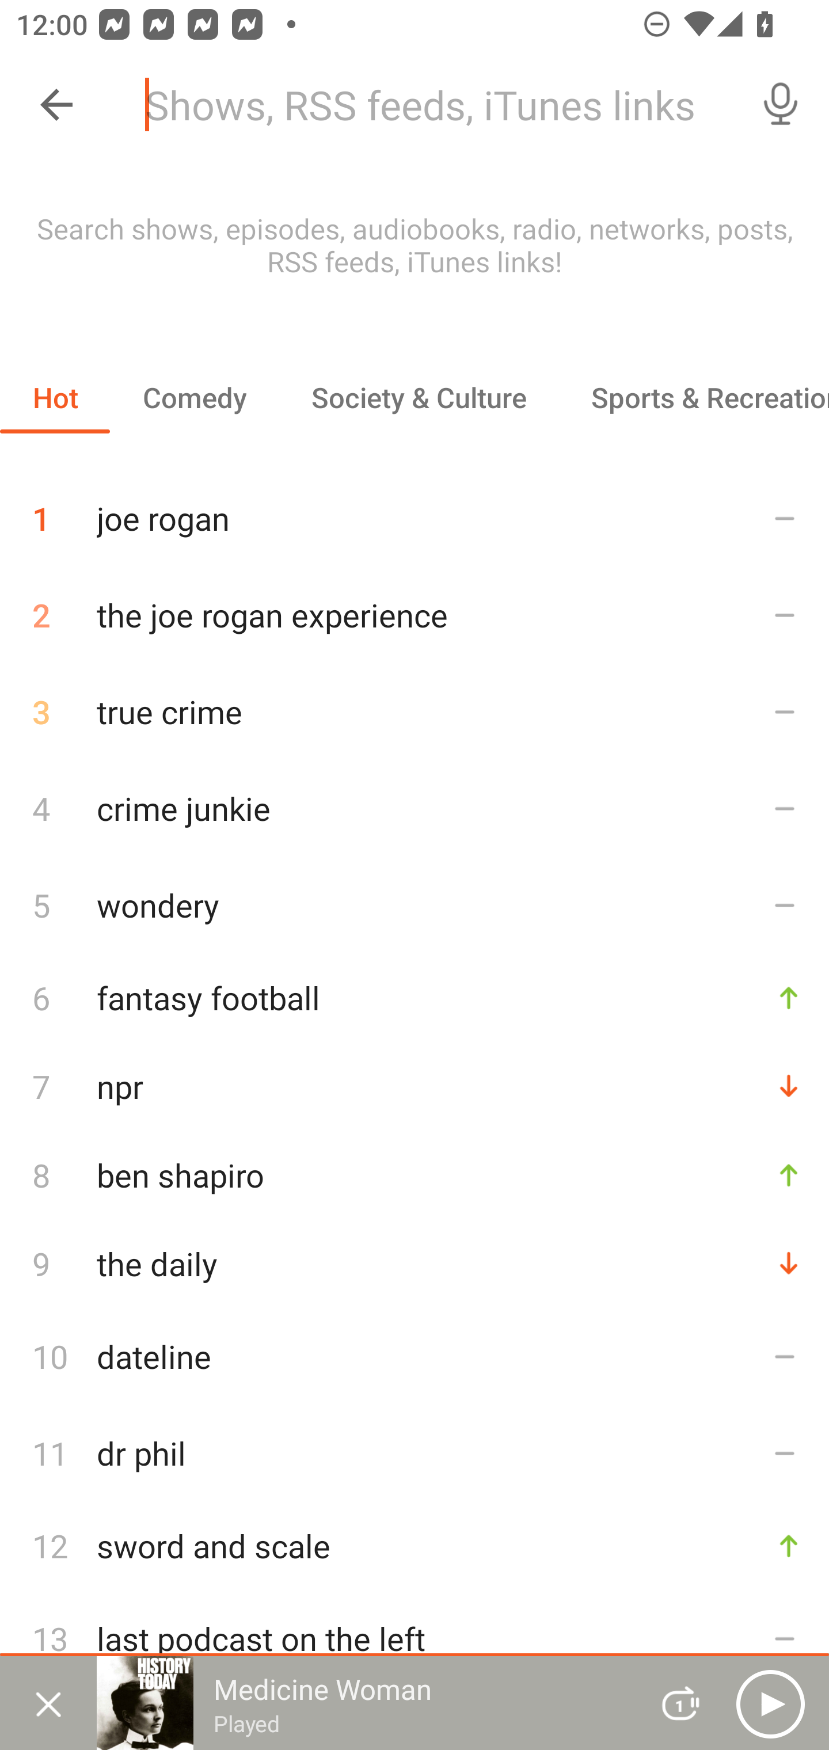  I want to click on 7 npr, so click(414, 1086).